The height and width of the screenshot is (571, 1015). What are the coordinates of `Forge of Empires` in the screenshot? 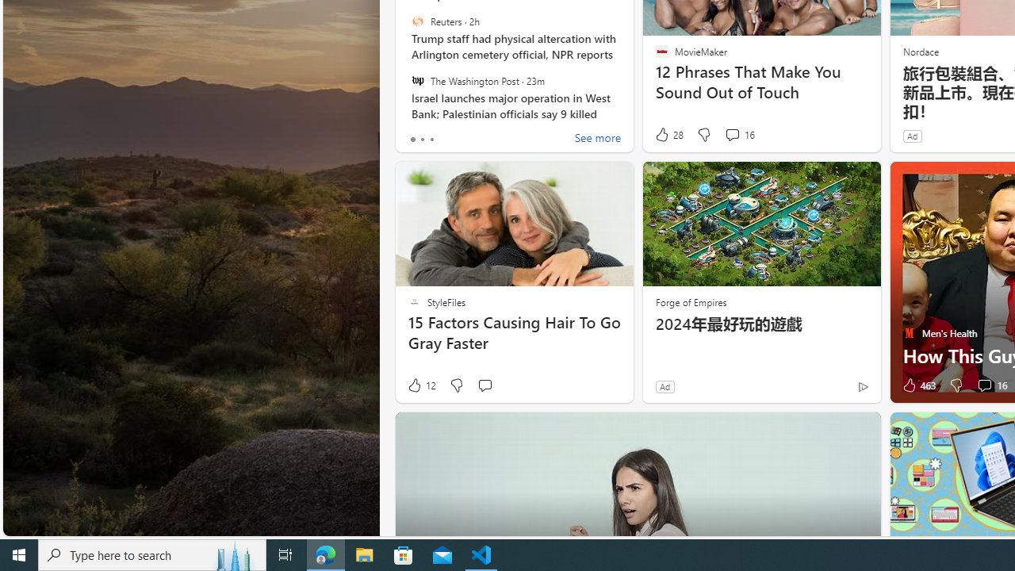 It's located at (690, 301).